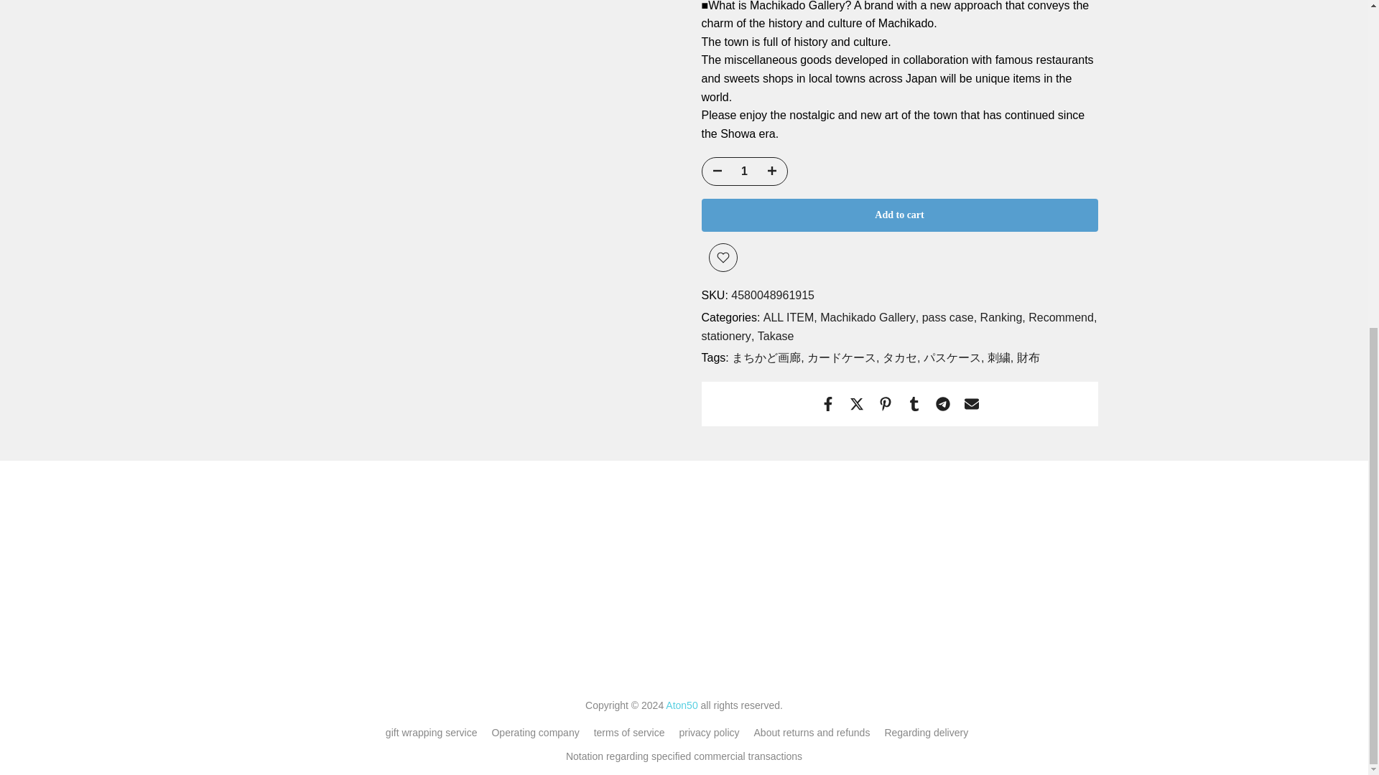  Describe the element at coordinates (776, 336) in the screenshot. I see `Takase` at that location.